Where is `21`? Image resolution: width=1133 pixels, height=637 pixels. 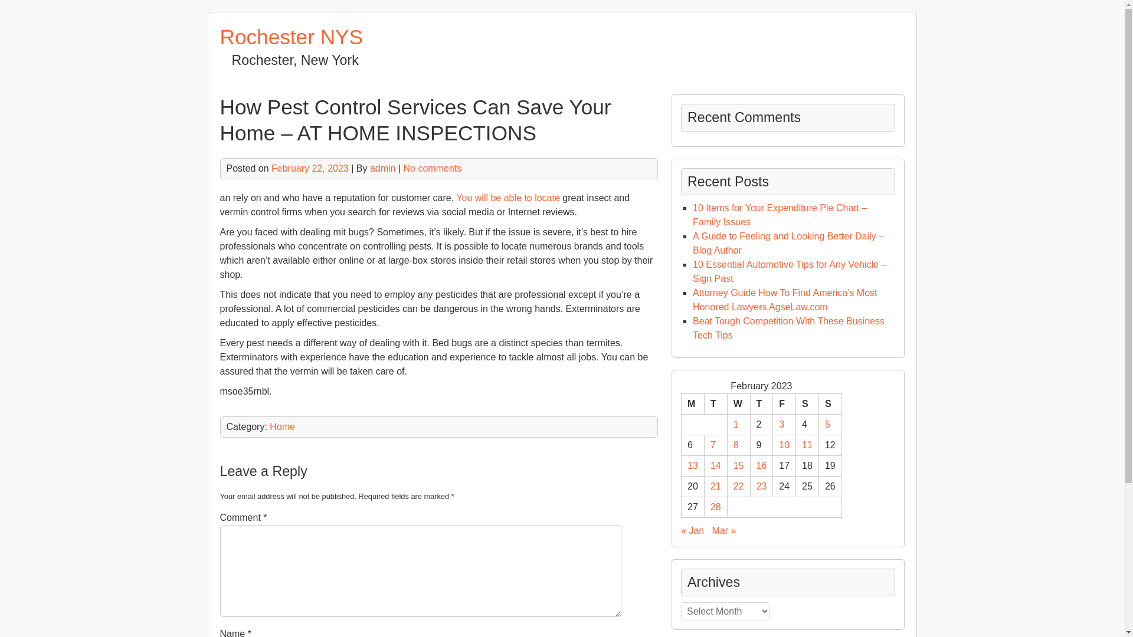 21 is located at coordinates (715, 486).